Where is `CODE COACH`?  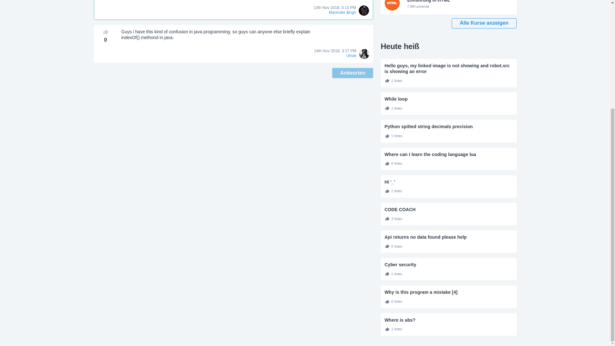
CODE COACH is located at coordinates (448, 210).